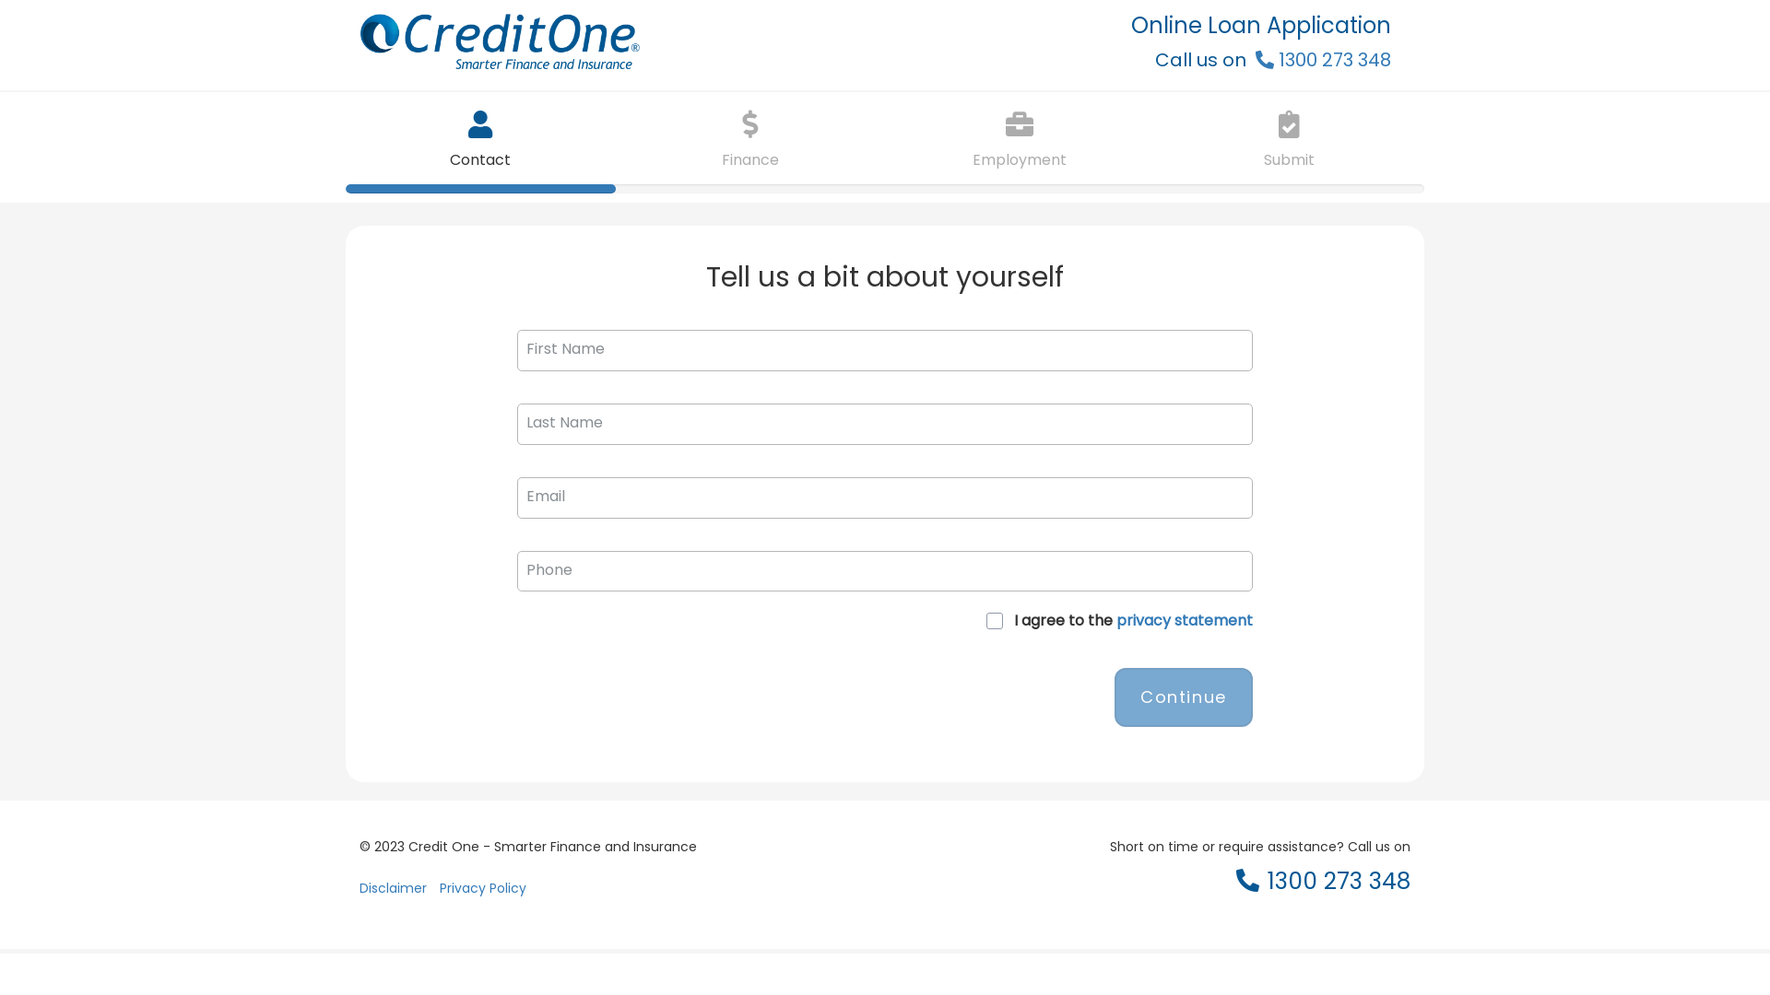  Describe the element at coordinates (750, 138) in the screenshot. I see `Finance` at that location.